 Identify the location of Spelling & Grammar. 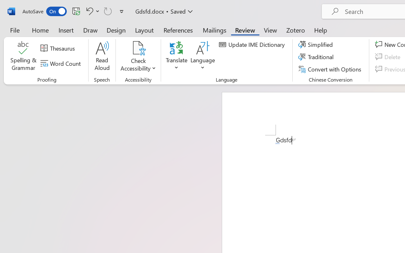
(23, 57).